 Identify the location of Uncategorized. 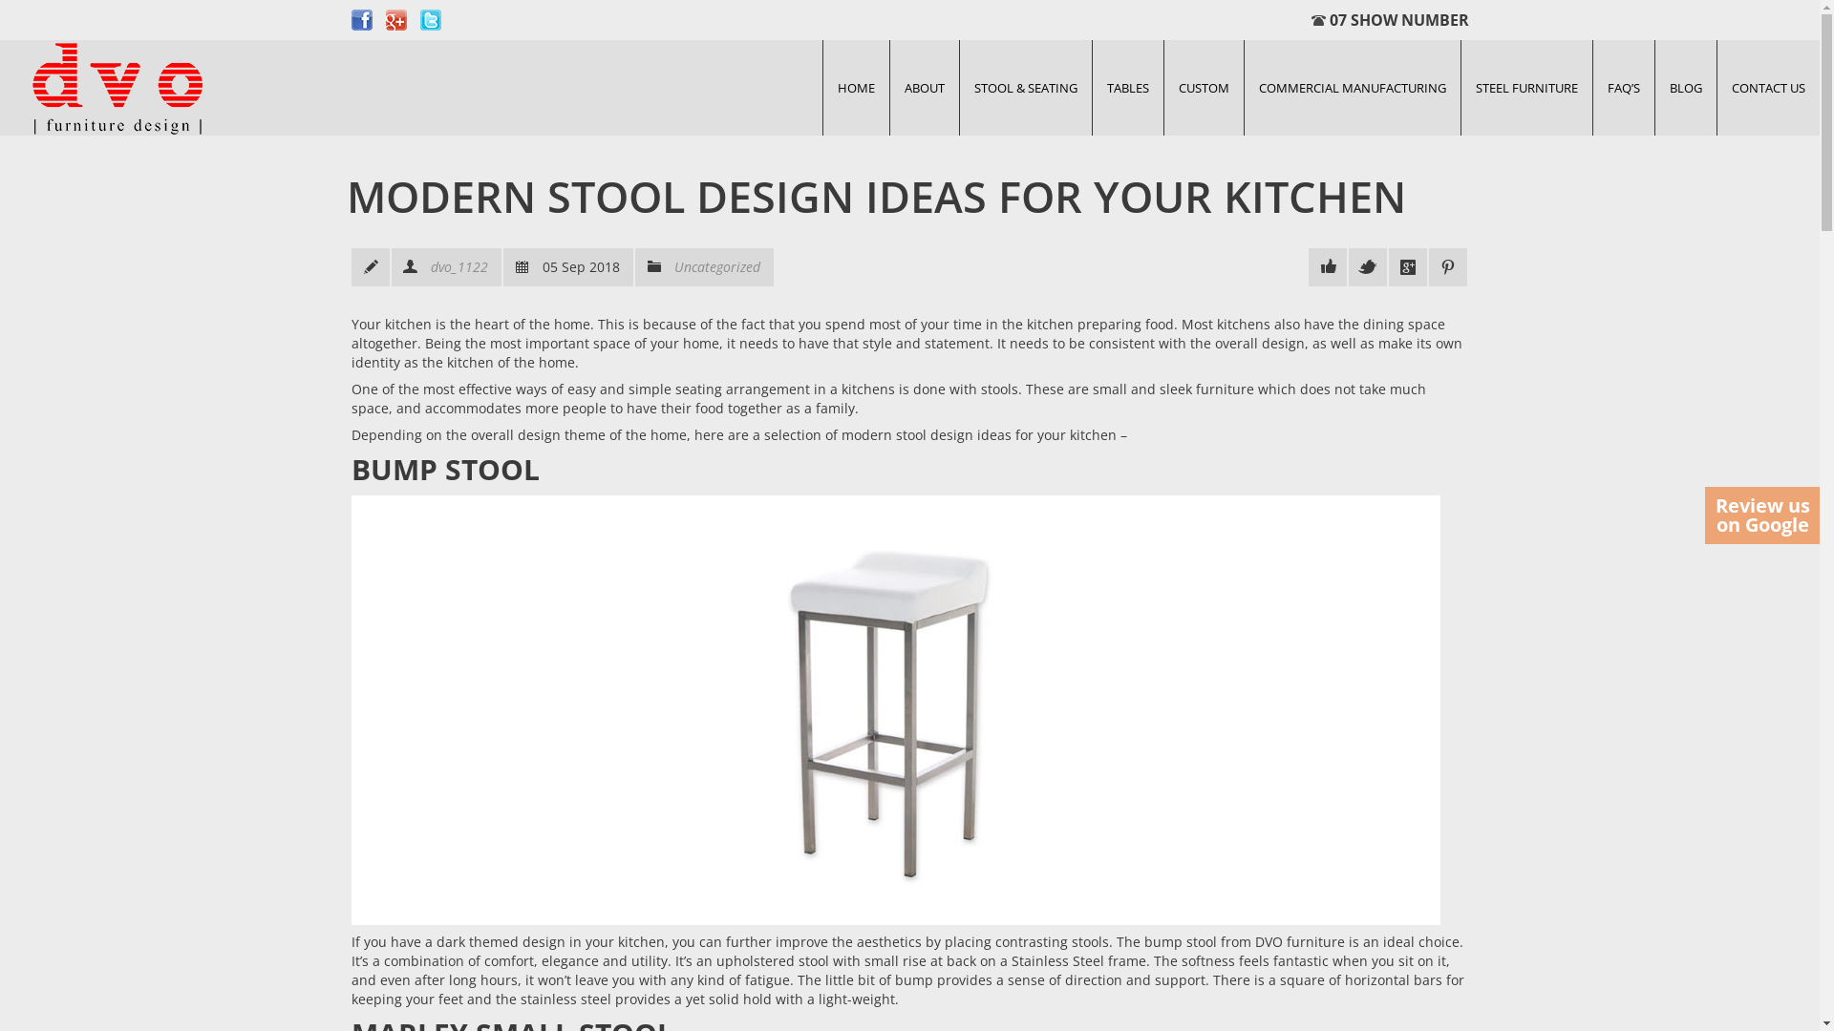
(717, 267).